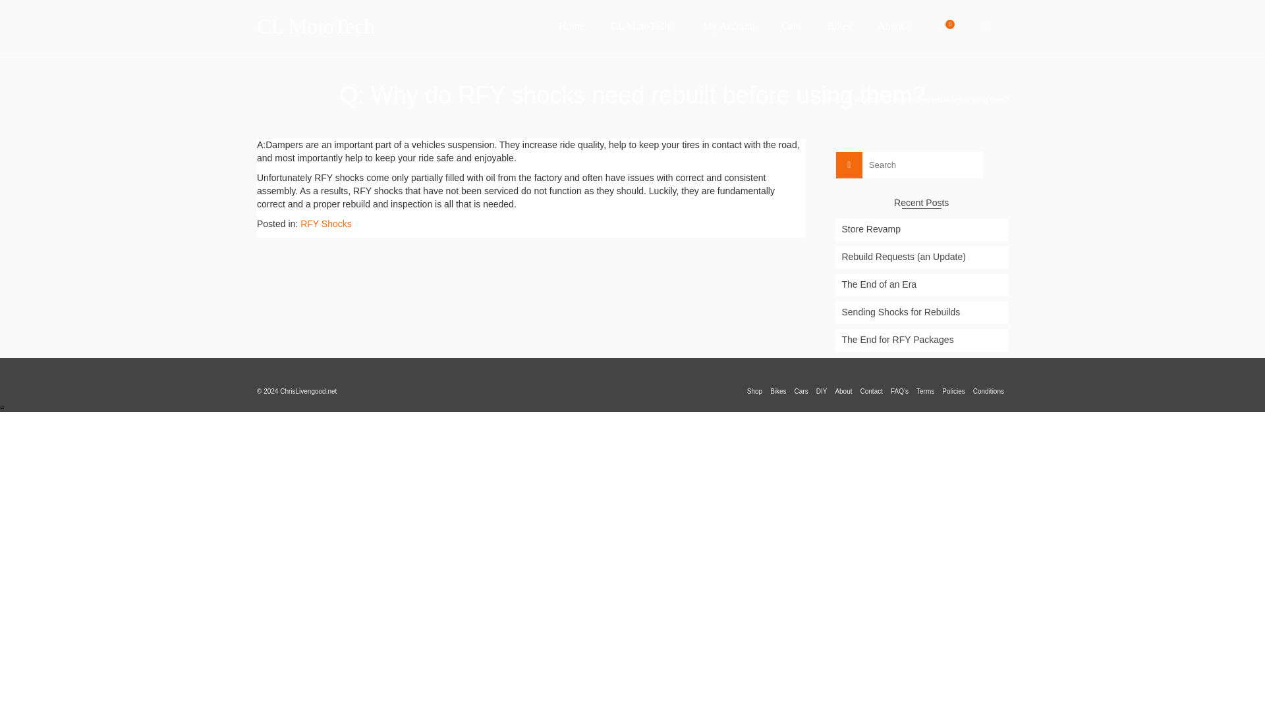 The width and height of the screenshot is (1265, 711). What do you see at coordinates (893, 26) in the screenshot?
I see `About` at bounding box center [893, 26].